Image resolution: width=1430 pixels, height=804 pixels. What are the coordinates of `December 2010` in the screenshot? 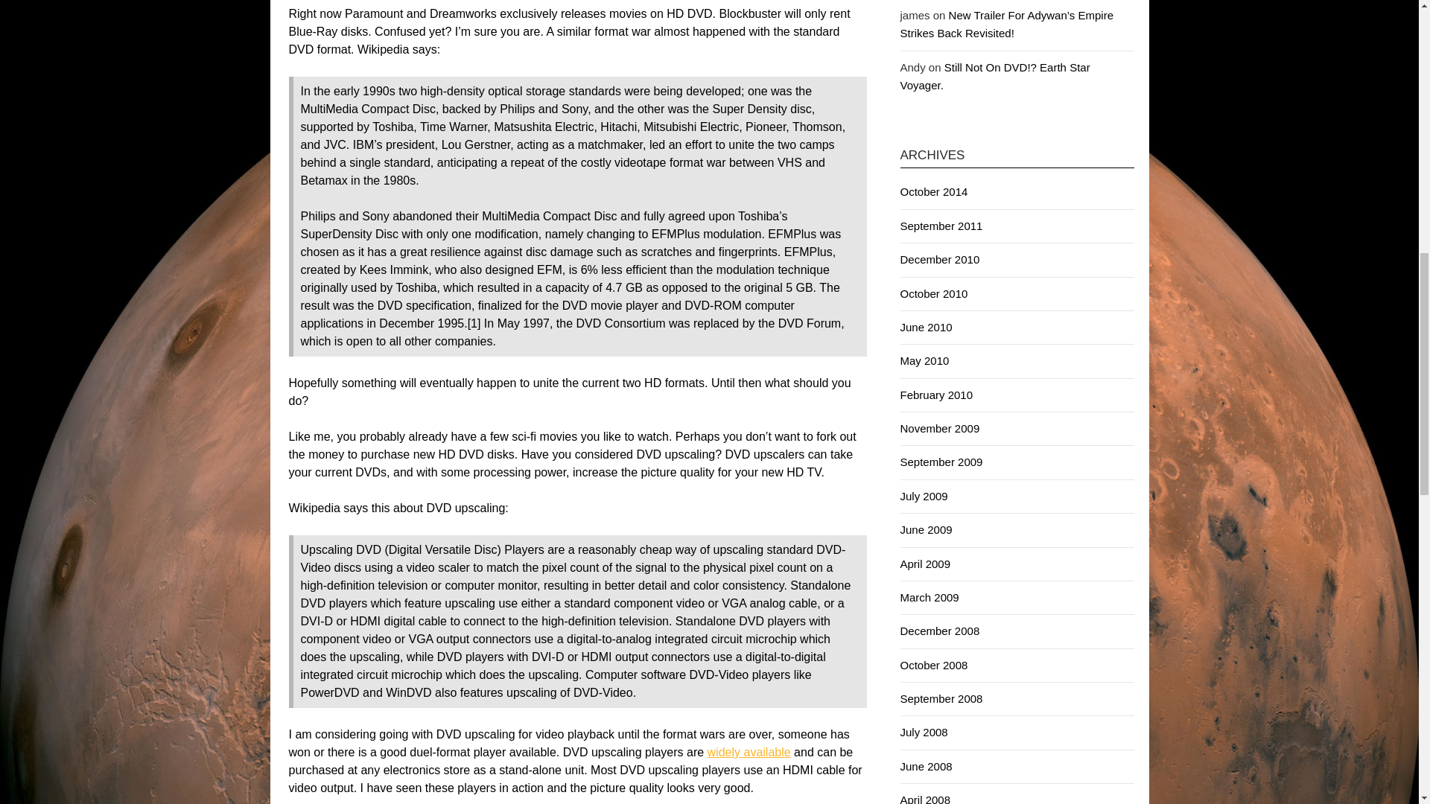 It's located at (939, 259).